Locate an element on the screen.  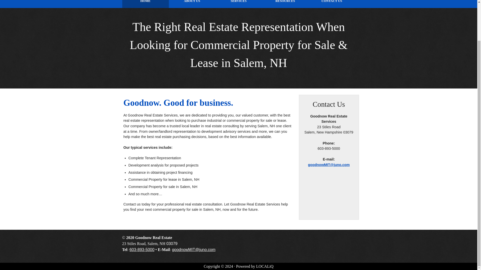
RESOURCES is located at coordinates (285, 4).